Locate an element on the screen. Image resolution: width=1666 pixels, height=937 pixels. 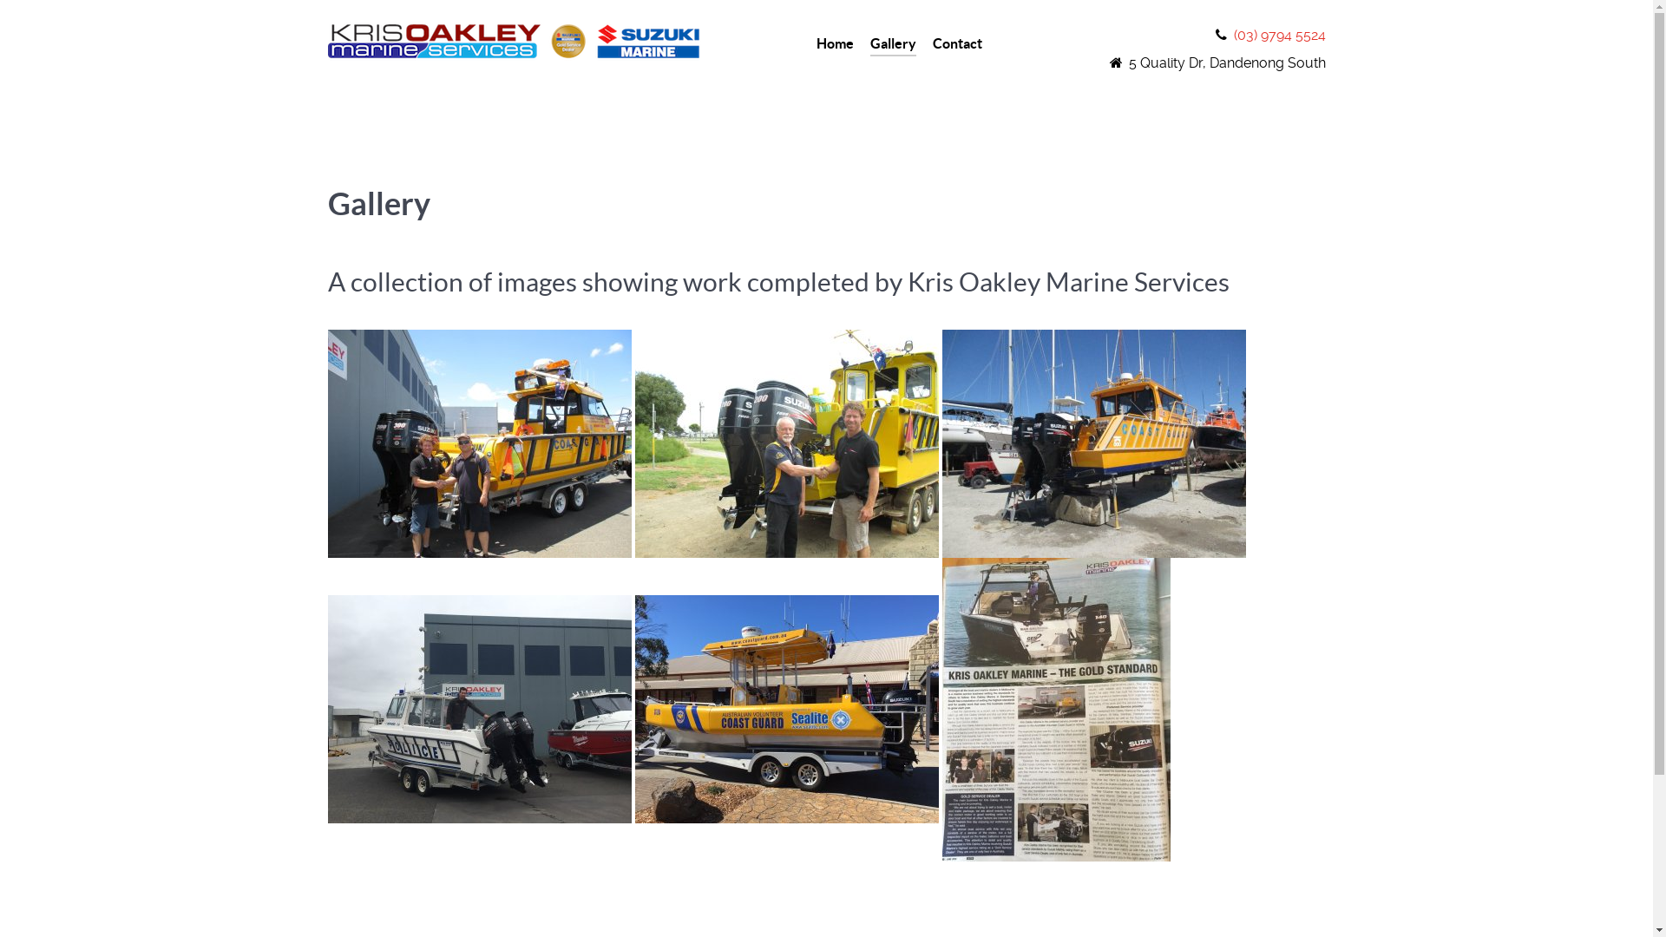
Contact is located at coordinates (958, 45).